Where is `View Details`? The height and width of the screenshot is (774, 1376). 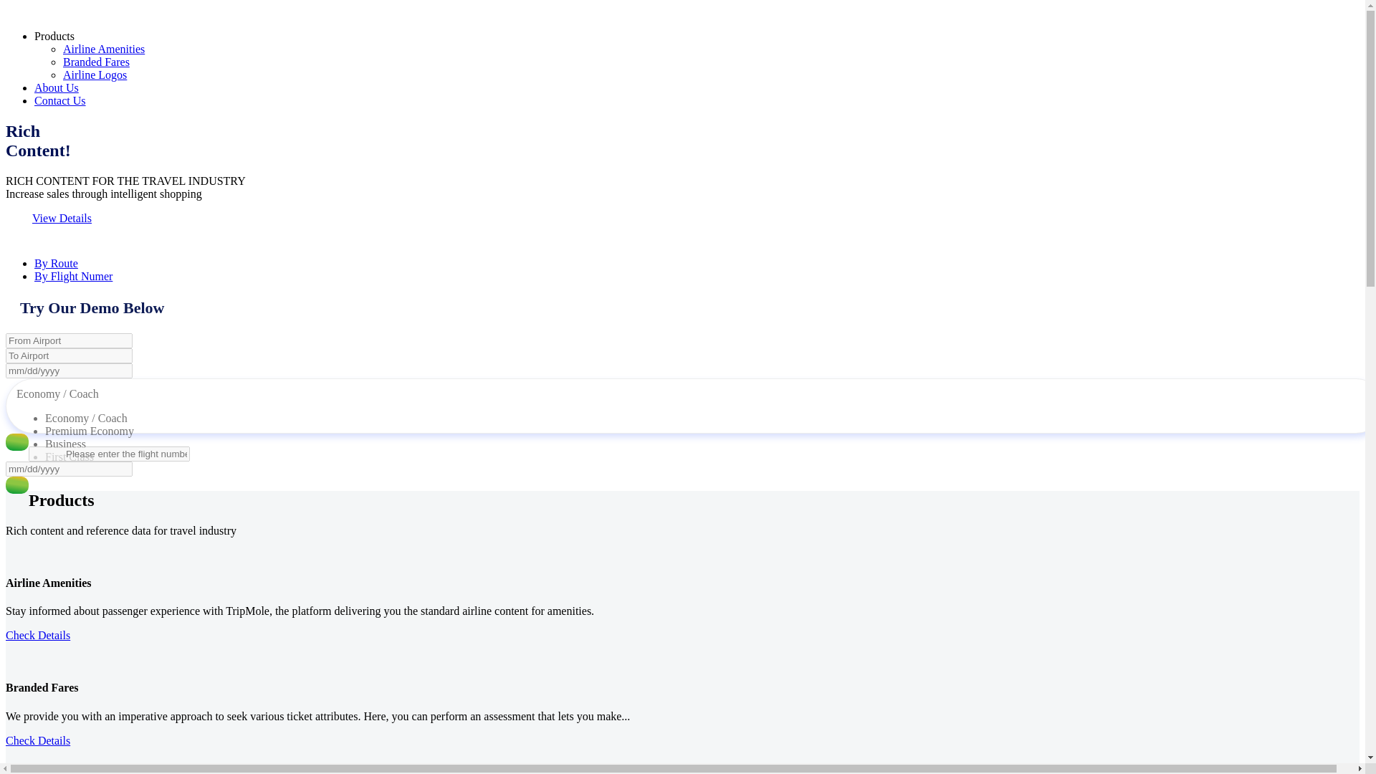
View Details is located at coordinates (62, 218).